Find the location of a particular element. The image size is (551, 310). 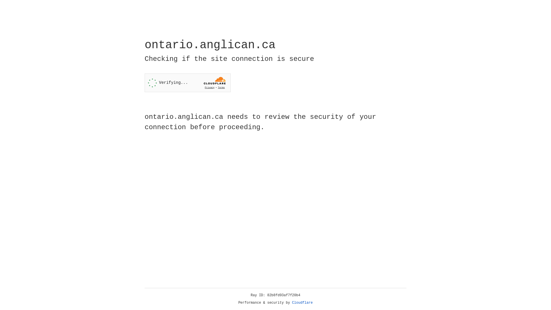

Widget containing a Cloudflare security challenge is located at coordinates (188, 83).